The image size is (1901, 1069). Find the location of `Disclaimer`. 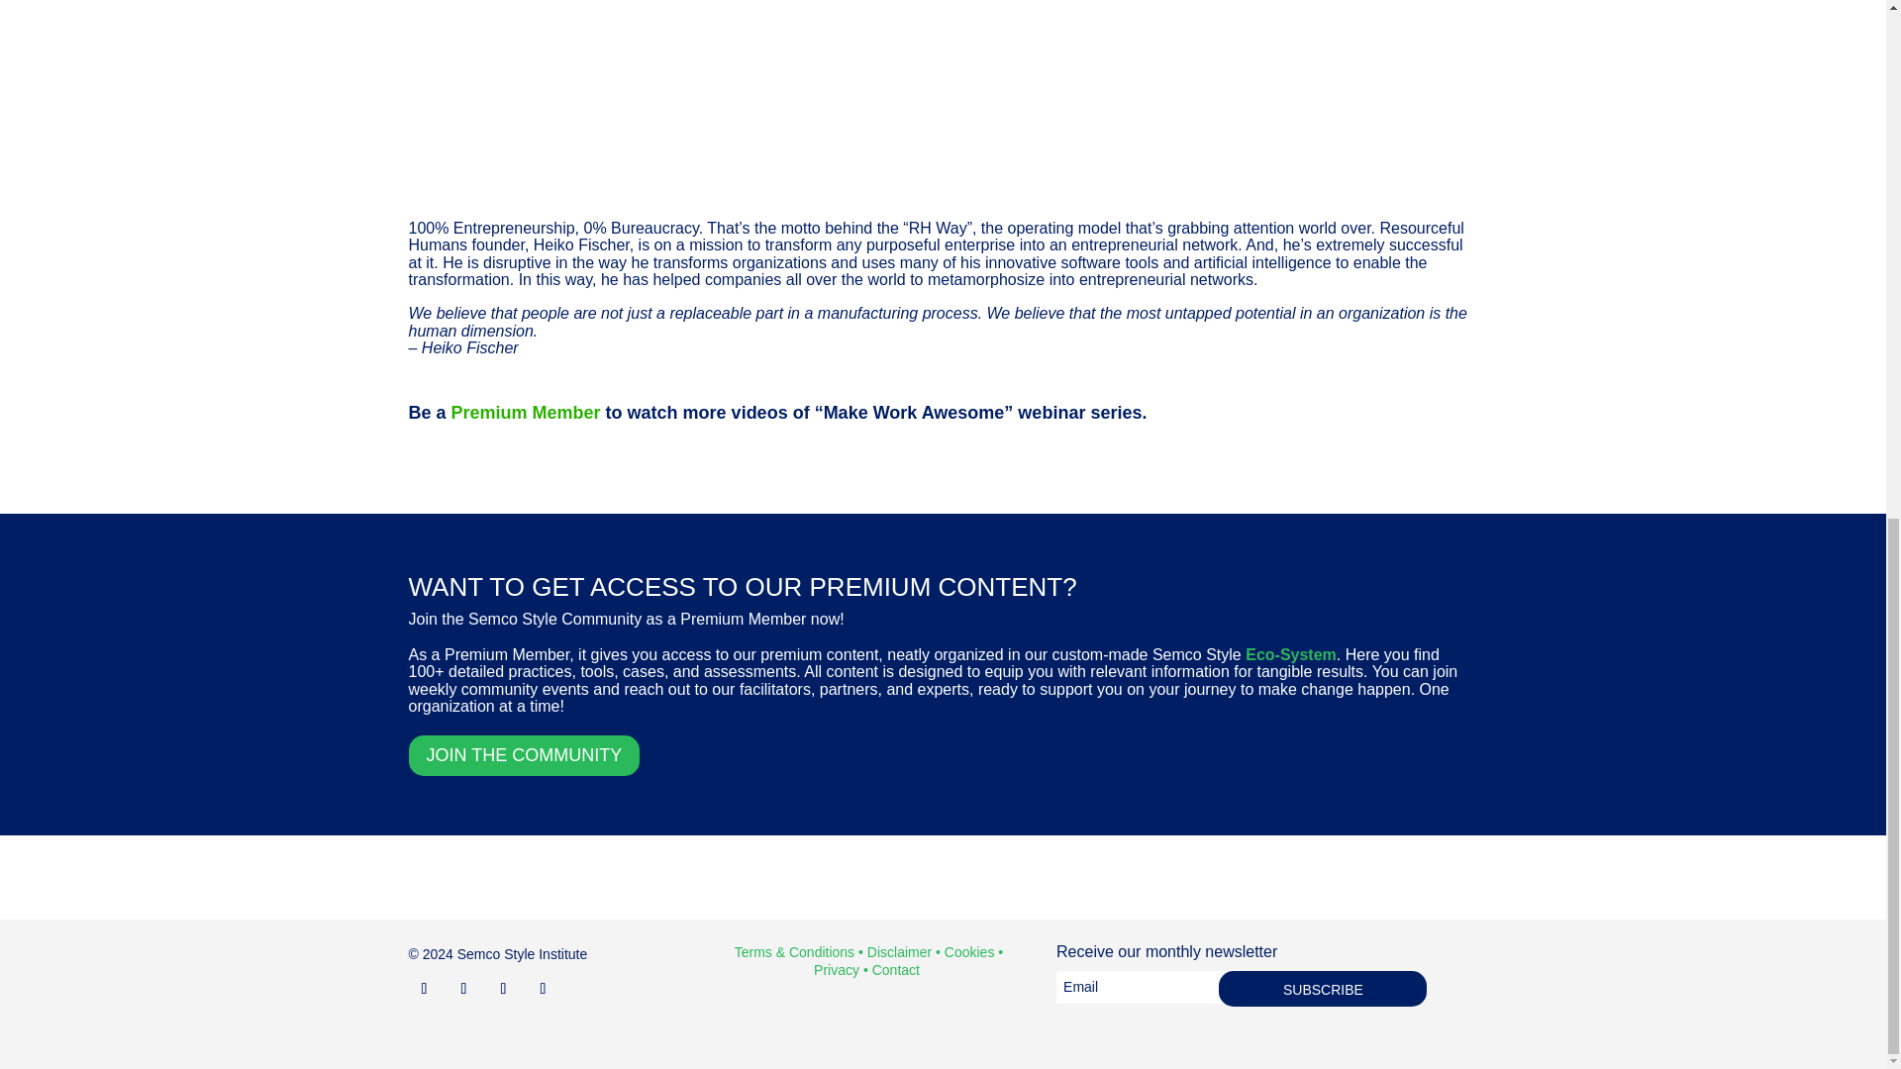

Disclaimer is located at coordinates (899, 951).